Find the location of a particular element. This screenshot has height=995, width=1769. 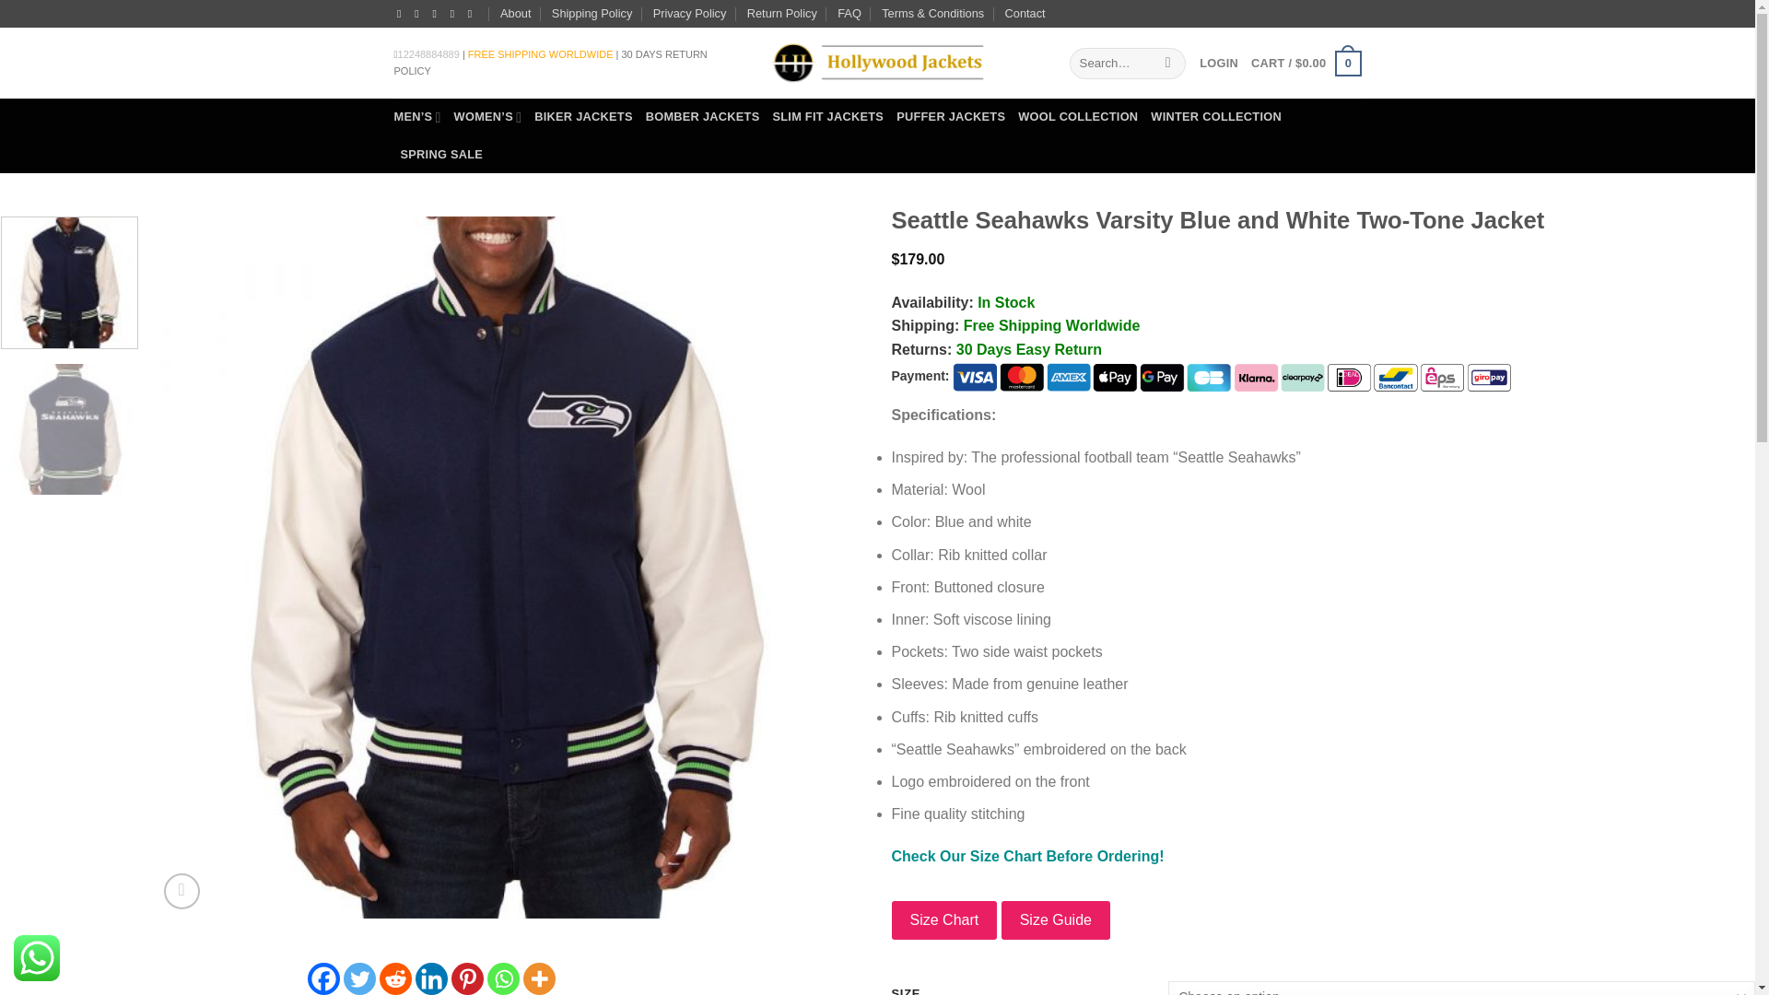

More is located at coordinates (539, 978).